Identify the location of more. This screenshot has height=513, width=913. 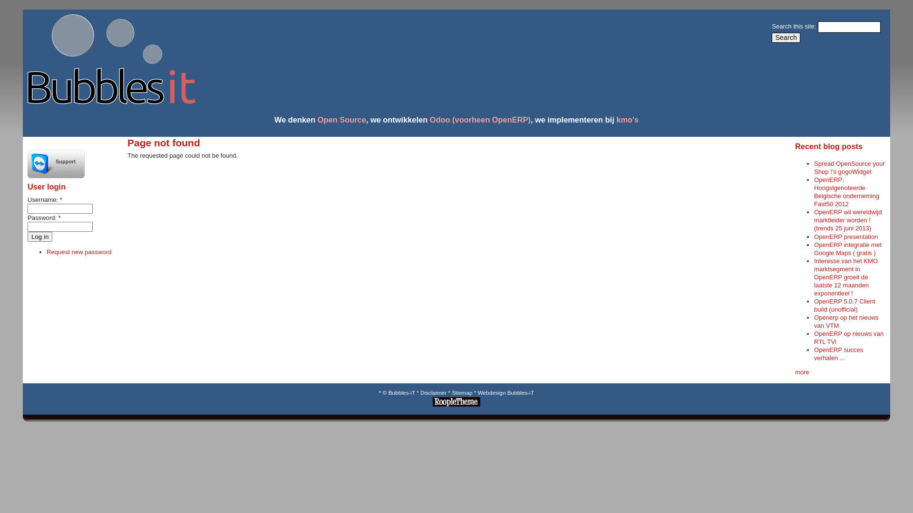
(802, 372).